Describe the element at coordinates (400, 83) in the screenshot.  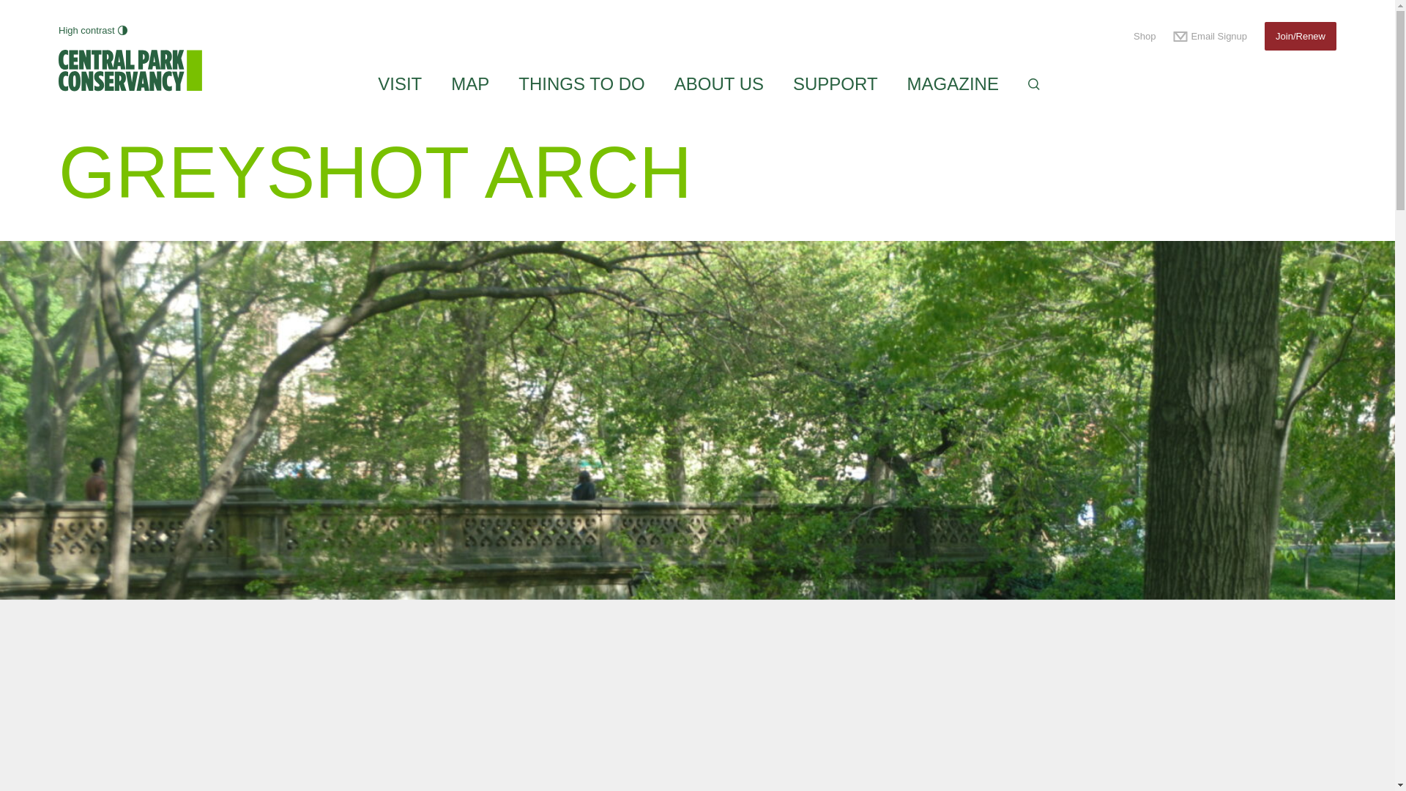
I see `VISIT` at that location.